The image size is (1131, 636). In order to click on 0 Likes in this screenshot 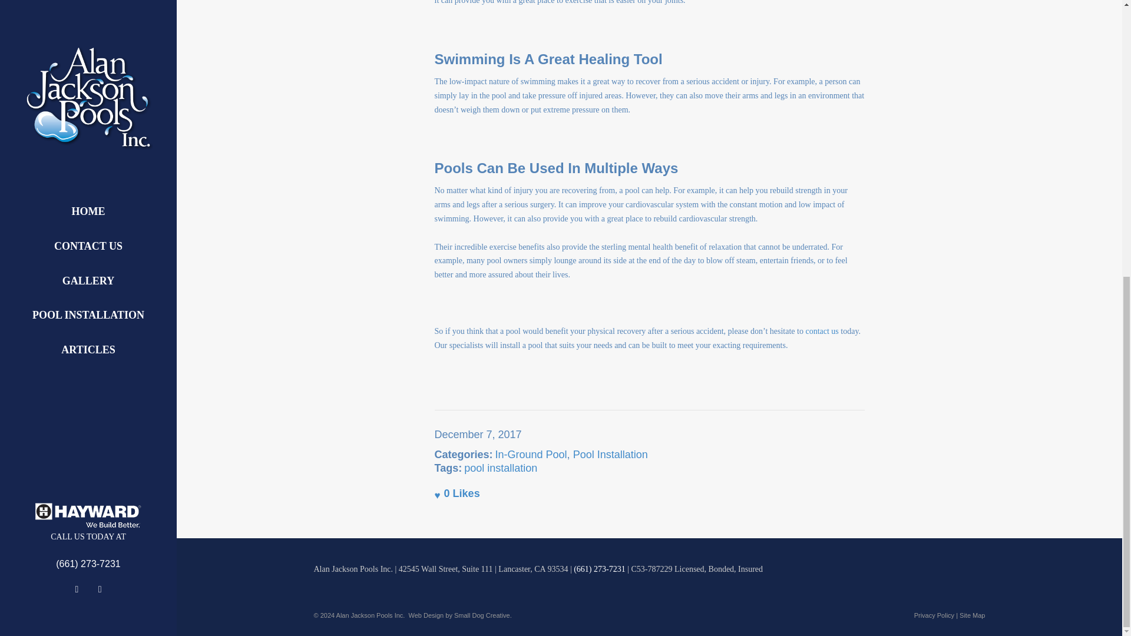, I will do `click(457, 493)`.